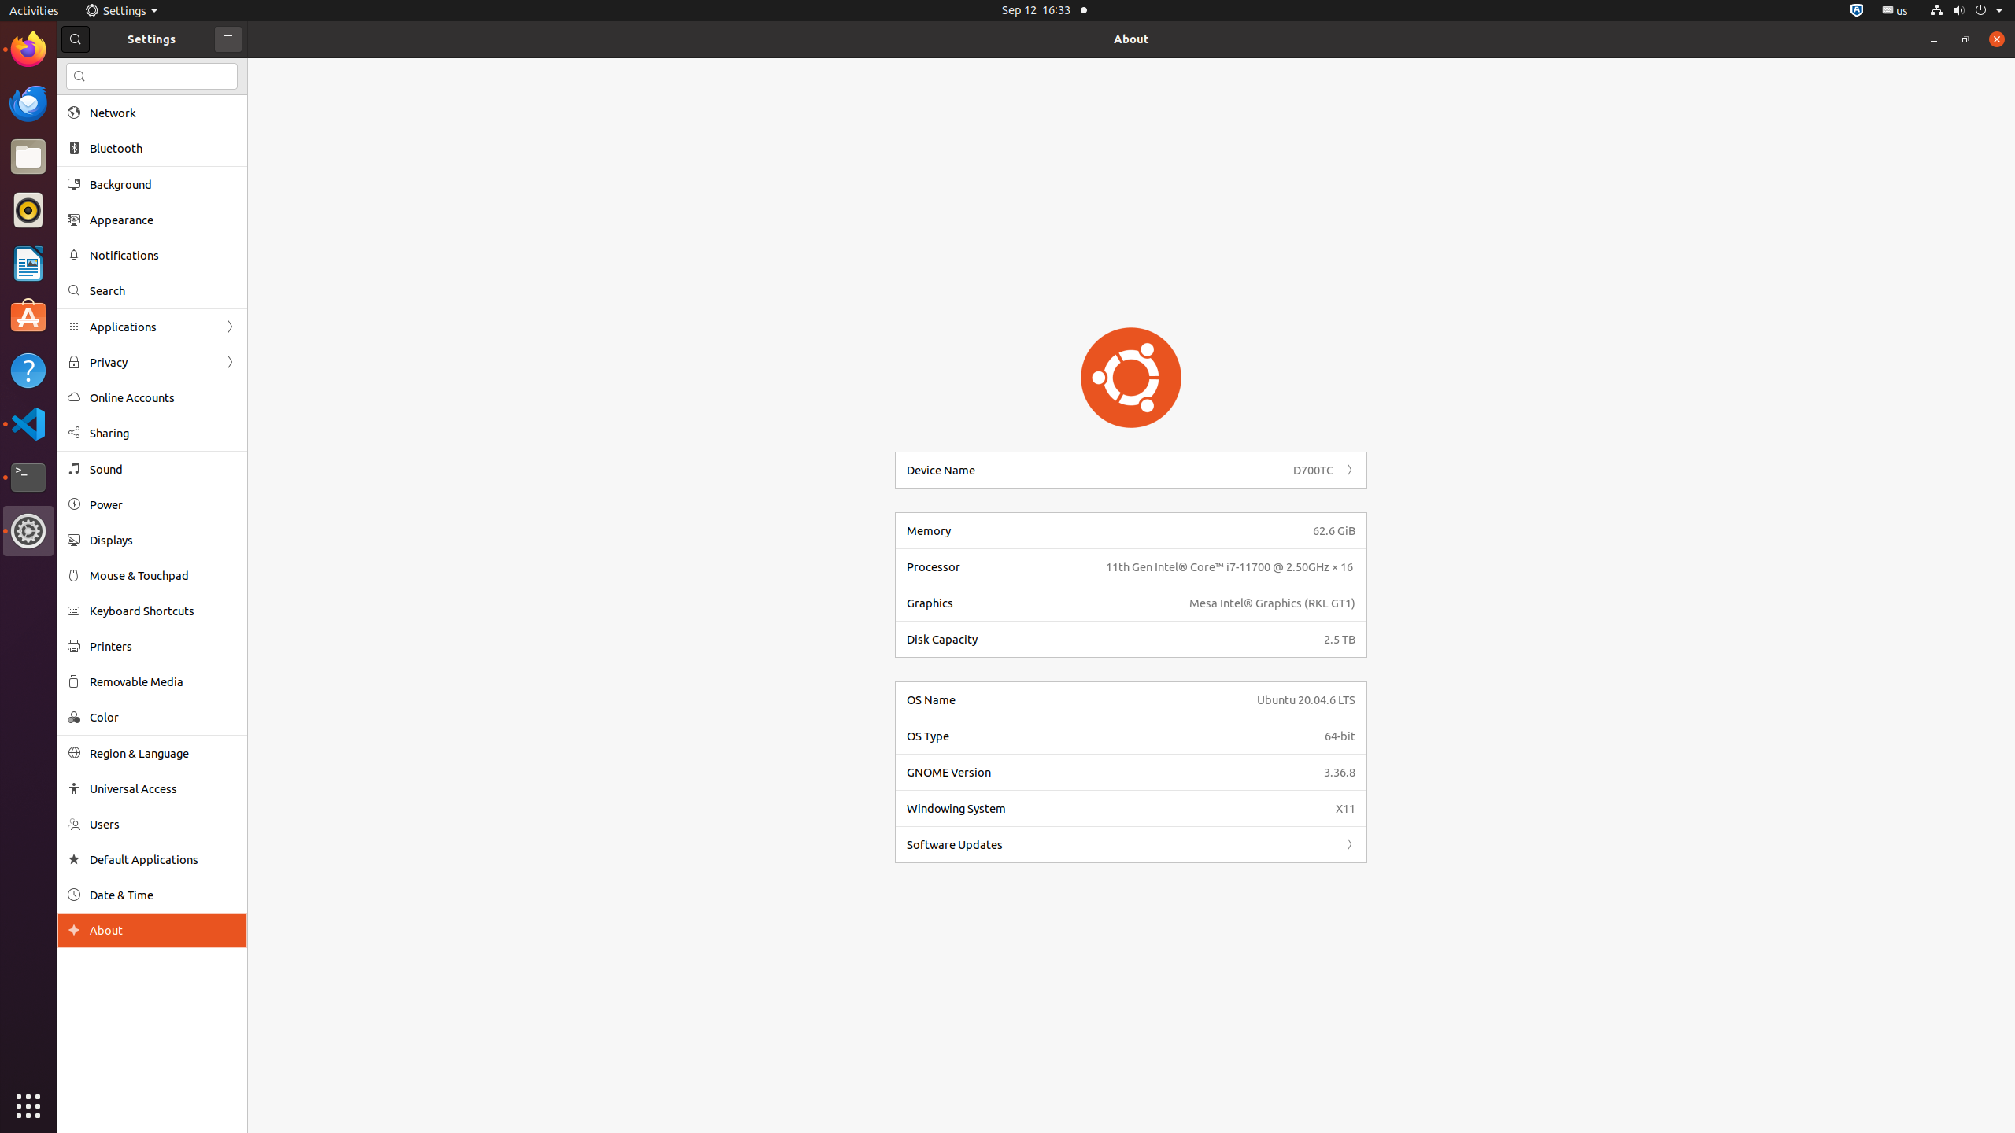 The image size is (2015, 1133). What do you see at coordinates (163, 540) in the screenshot?
I see `Displays` at bounding box center [163, 540].